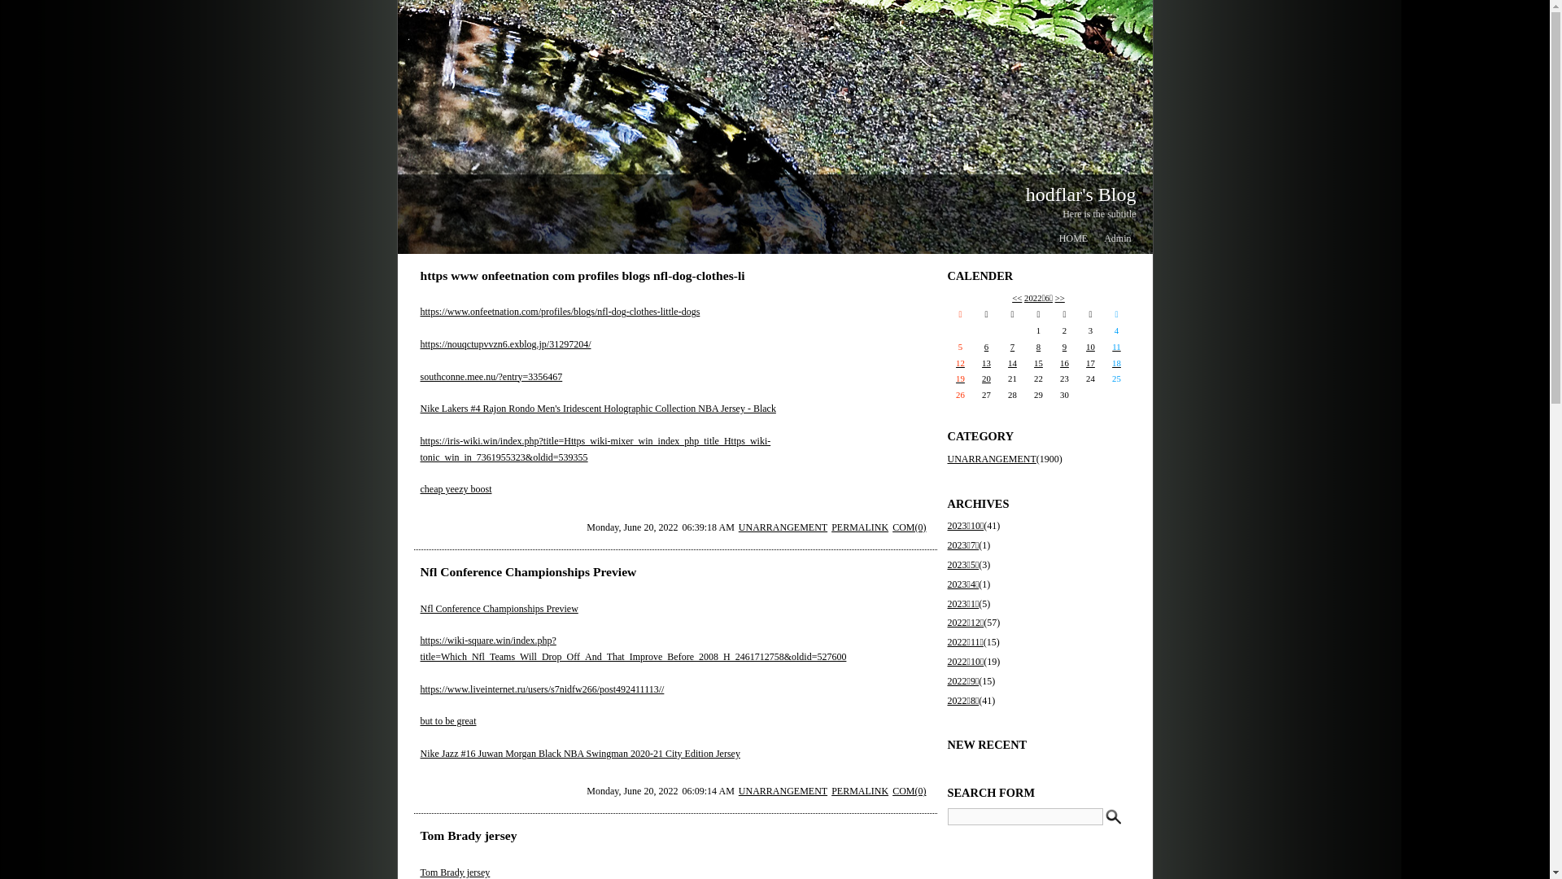 The image size is (1562, 879). Describe the element at coordinates (1038, 347) in the screenshot. I see `8` at that location.